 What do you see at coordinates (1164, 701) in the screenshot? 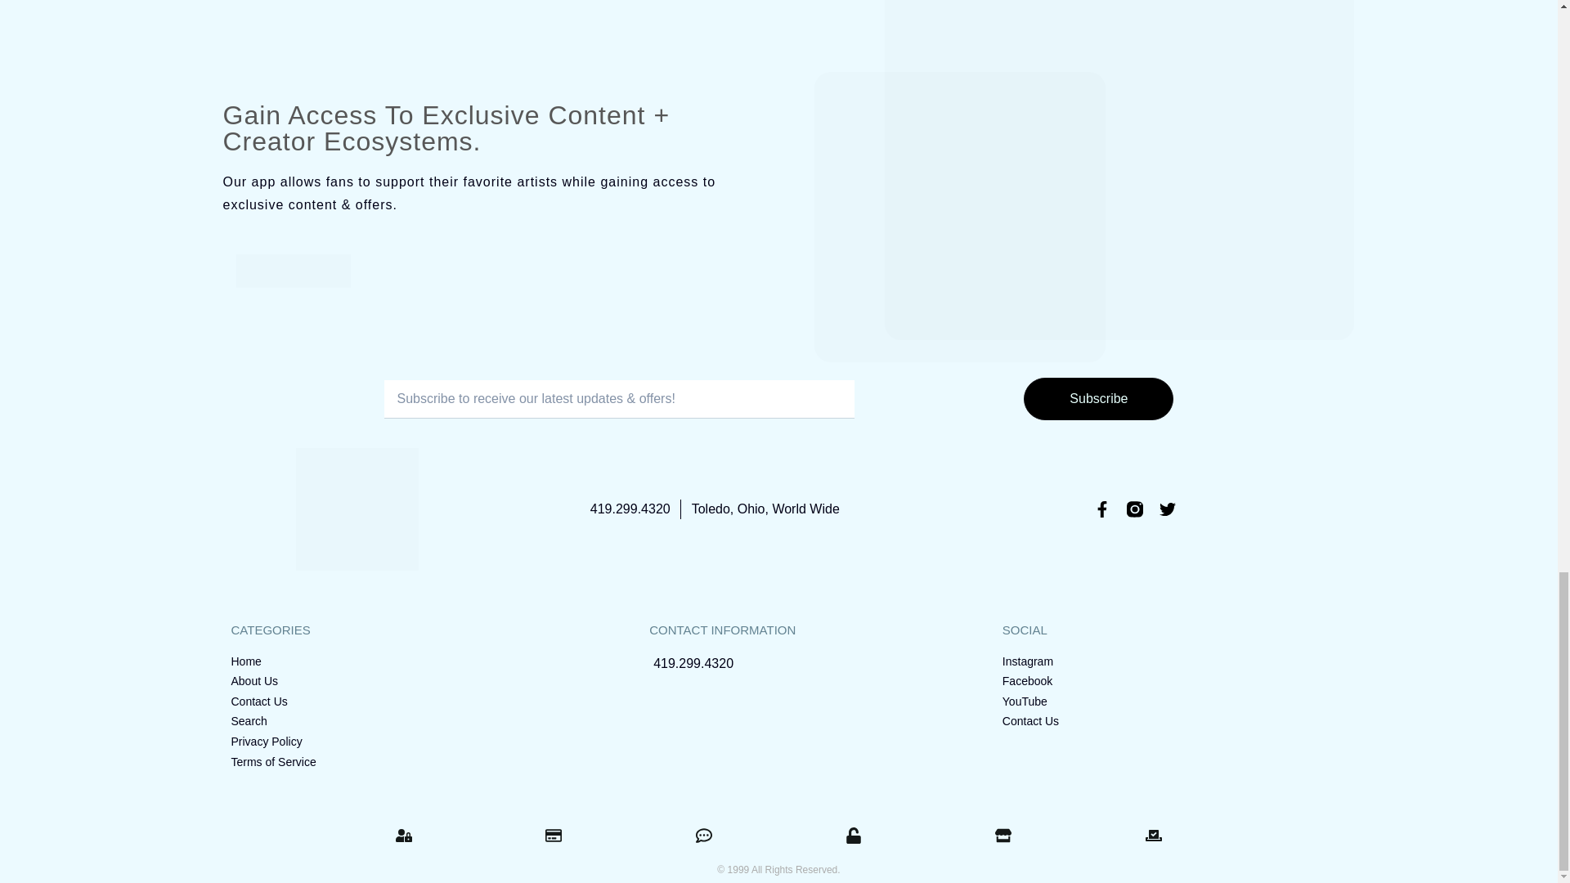
I see `YouTube` at bounding box center [1164, 701].